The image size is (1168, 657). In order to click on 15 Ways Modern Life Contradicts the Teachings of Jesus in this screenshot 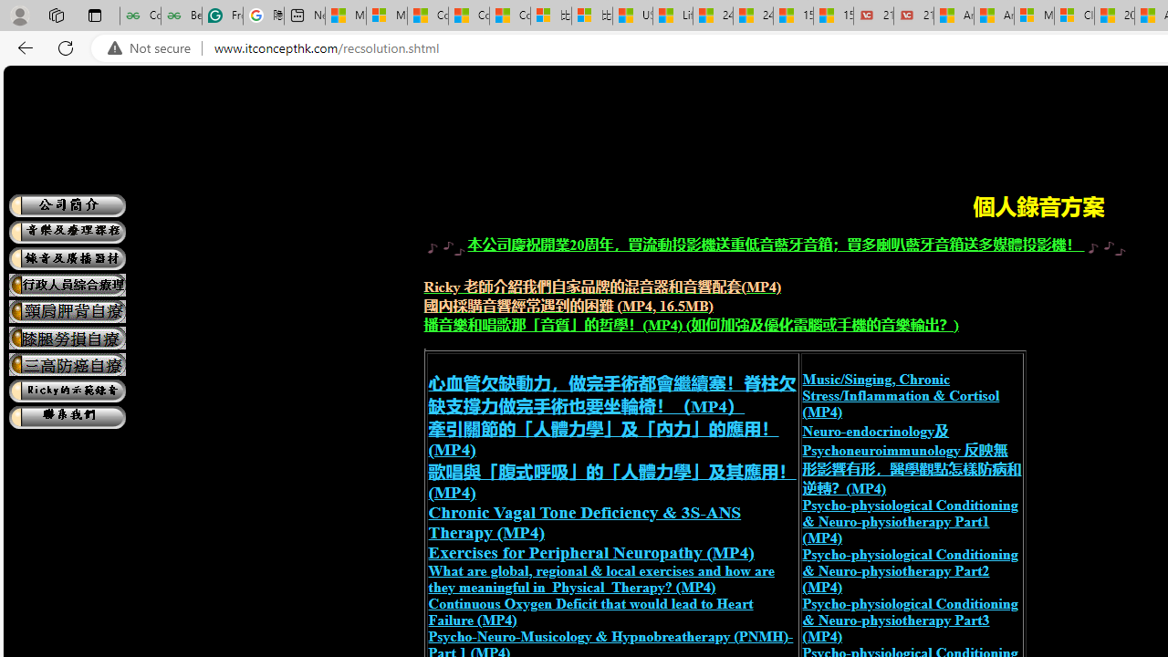, I will do `click(834, 16)`.